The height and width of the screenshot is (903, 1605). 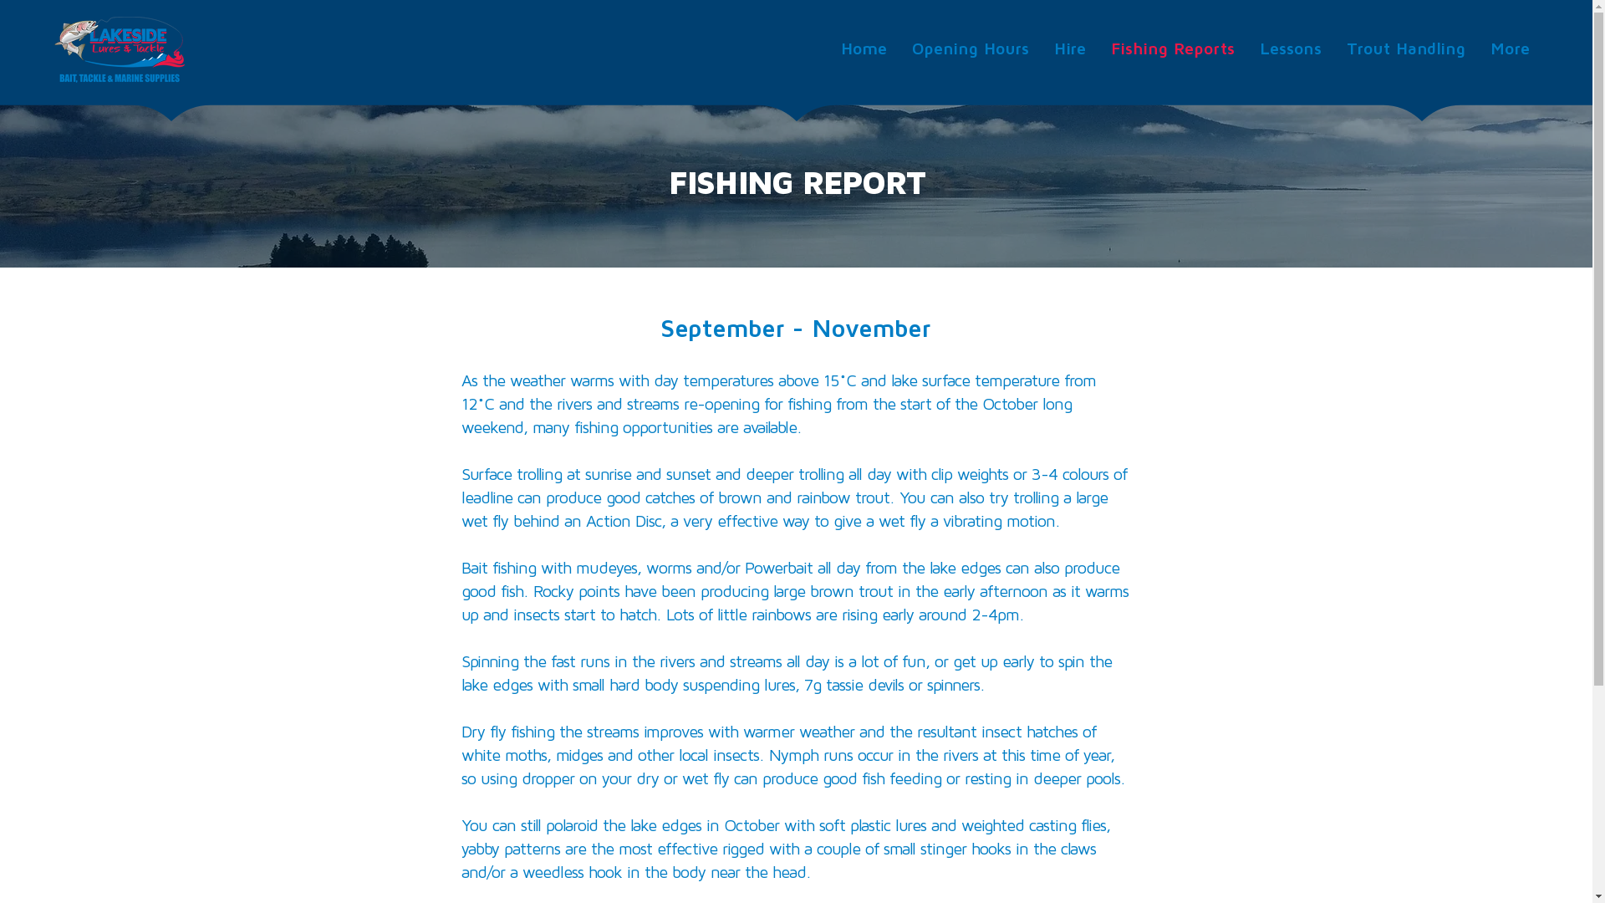 I want to click on Lessons, so click(x=1291, y=49).